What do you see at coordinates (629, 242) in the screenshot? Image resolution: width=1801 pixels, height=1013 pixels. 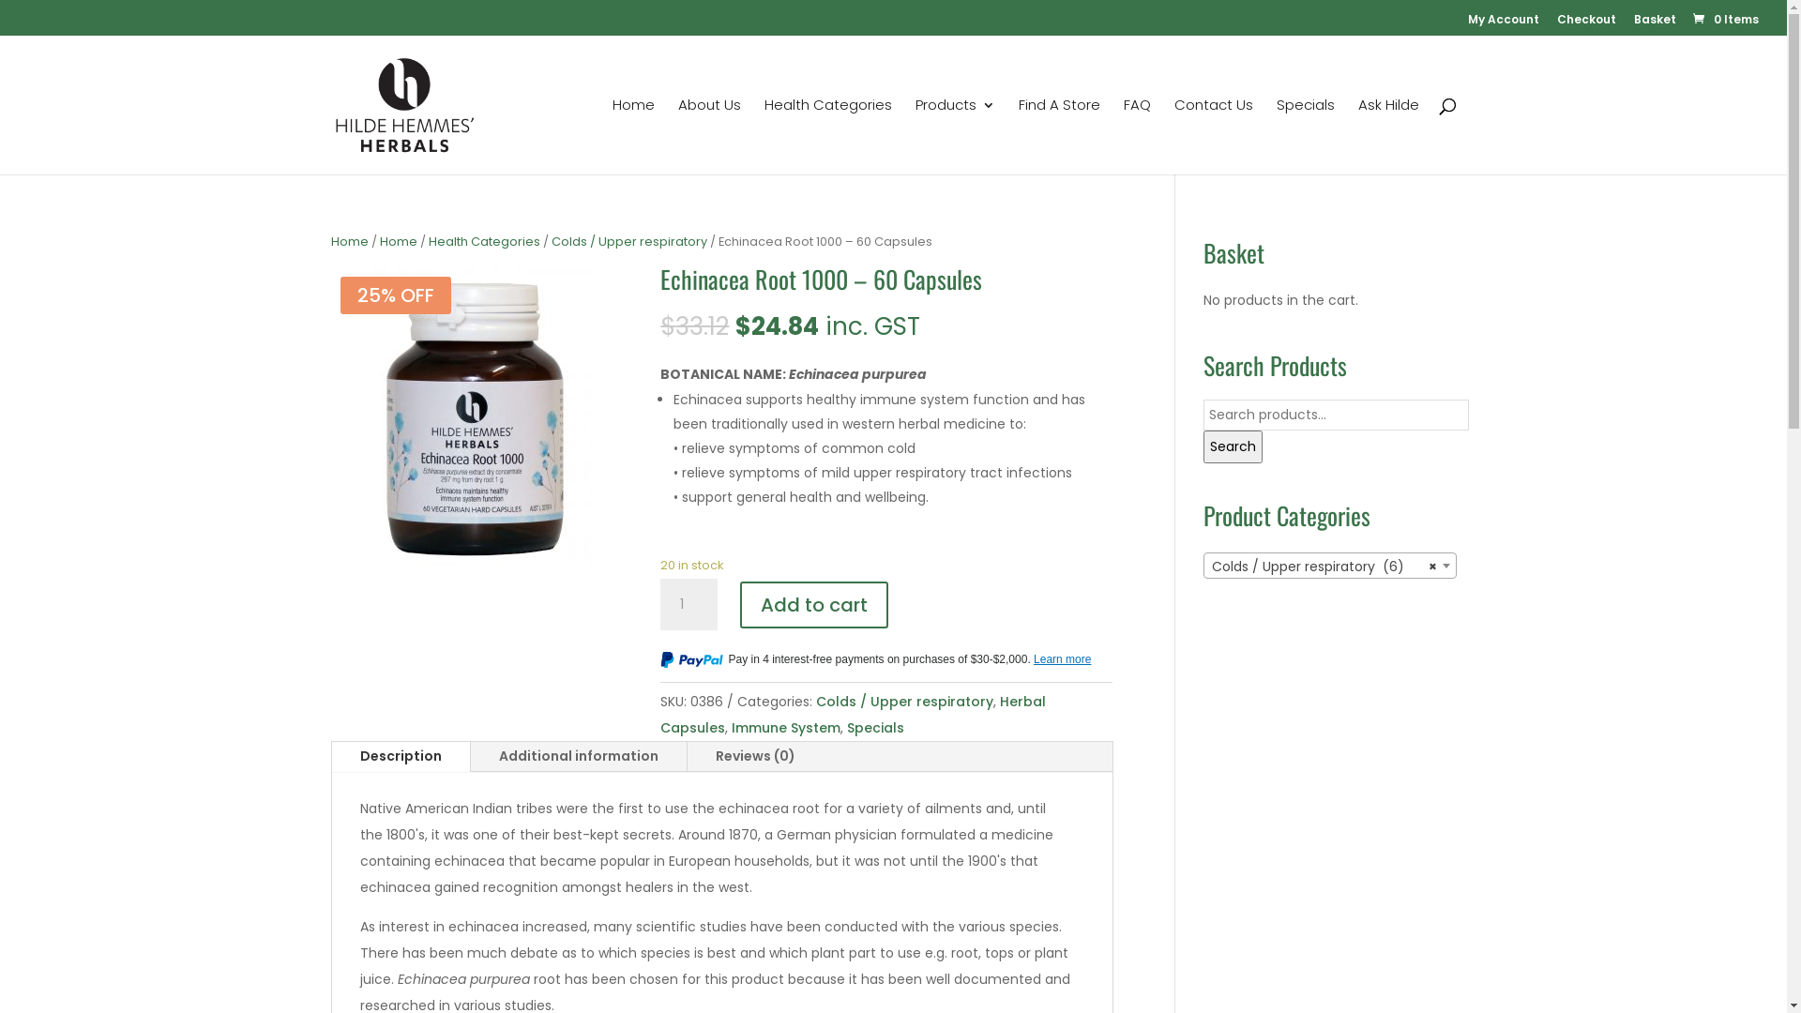 I see `Colds / Upper respiratory` at bounding box center [629, 242].